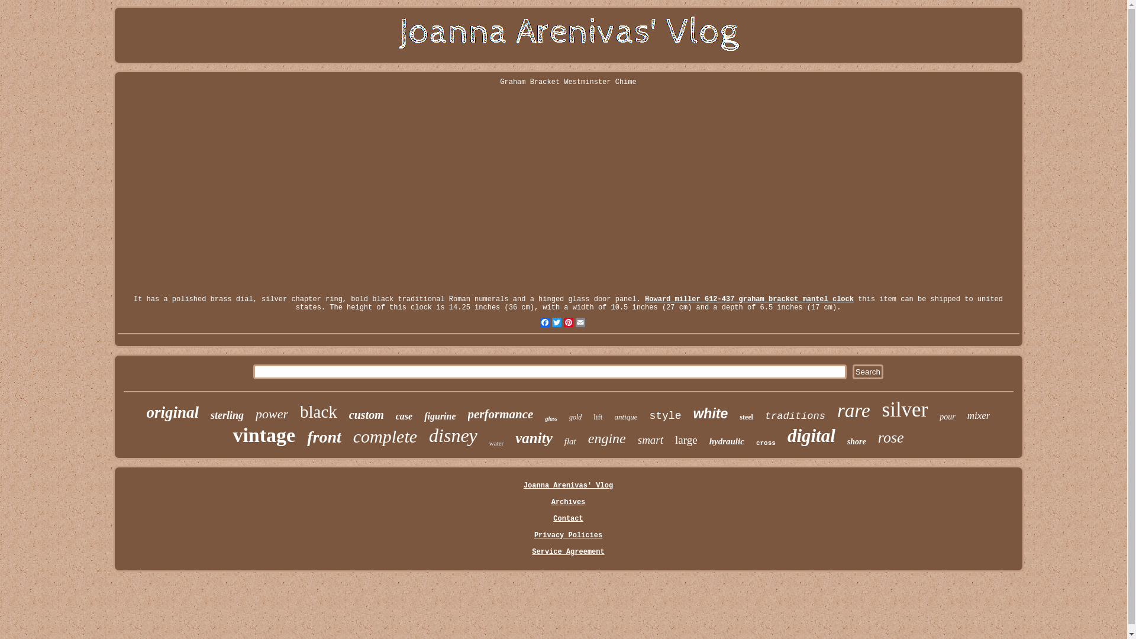 The width and height of the screenshot is (1136, 639). I want to click on gold, so click(575, 418).